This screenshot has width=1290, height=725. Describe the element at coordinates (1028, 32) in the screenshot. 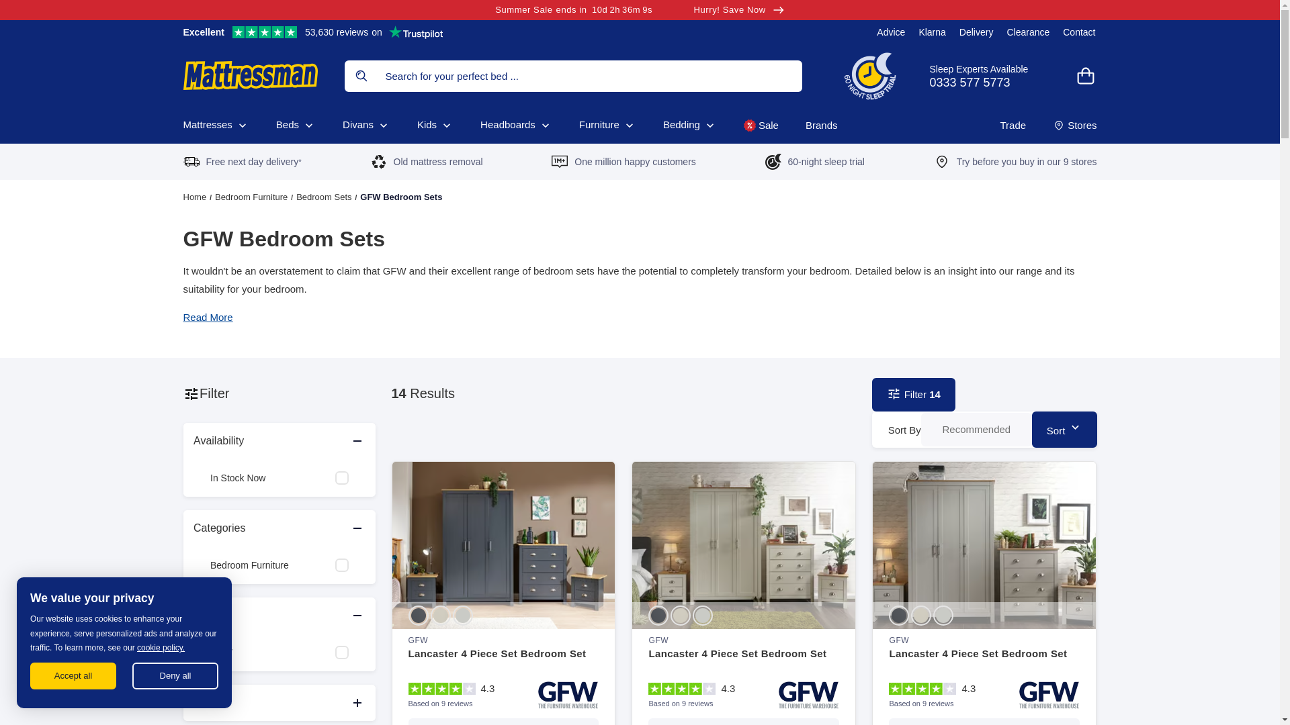

I see `Clearance` at that location.